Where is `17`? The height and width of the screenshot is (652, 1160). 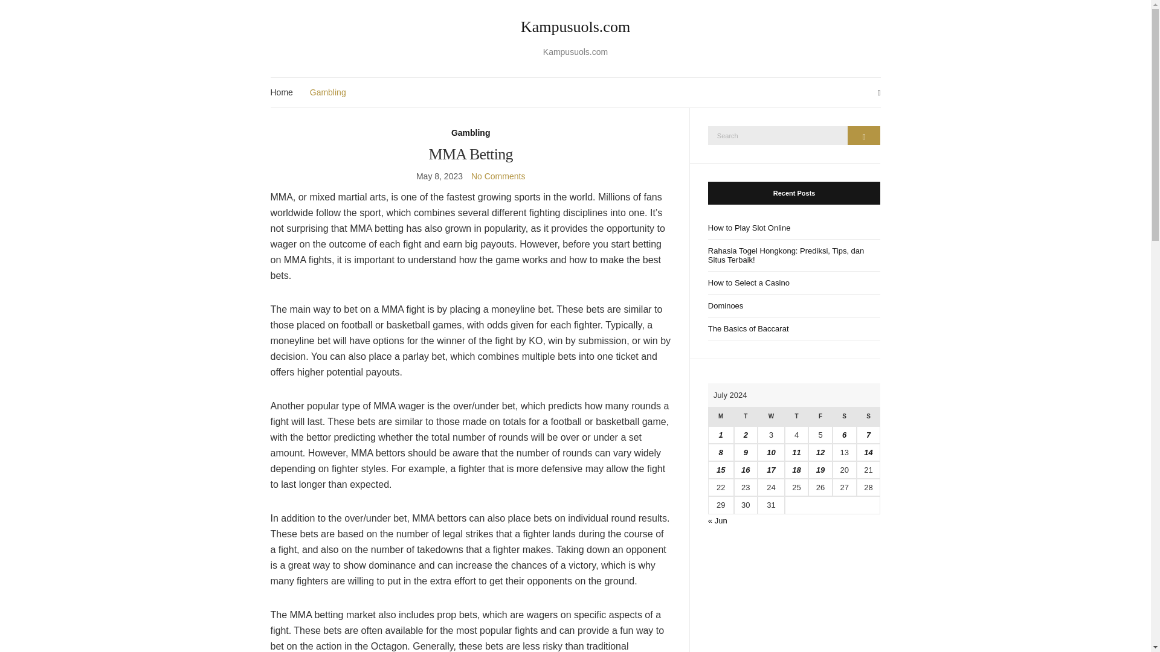
17 is located at coordinates (771, 470).